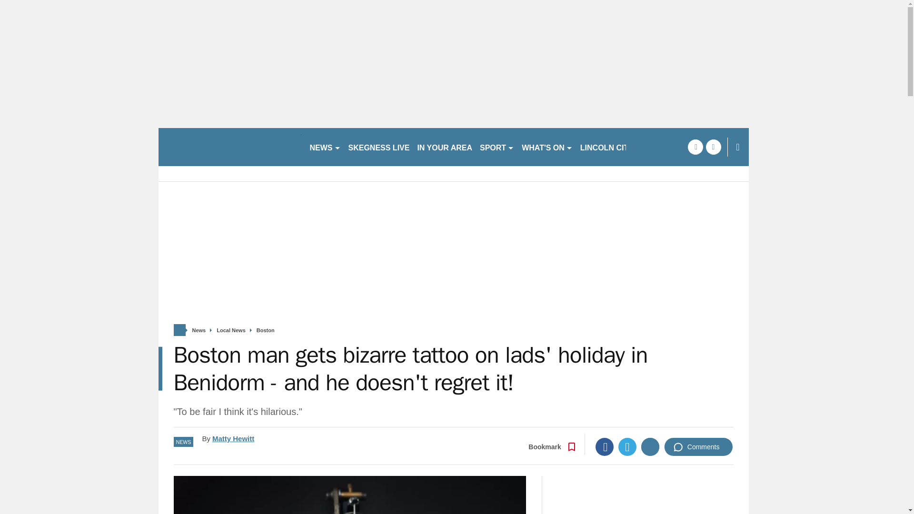 This screenshot has width=914, height=514. I want to click on IN YOUR AREA, so click(445, 147).